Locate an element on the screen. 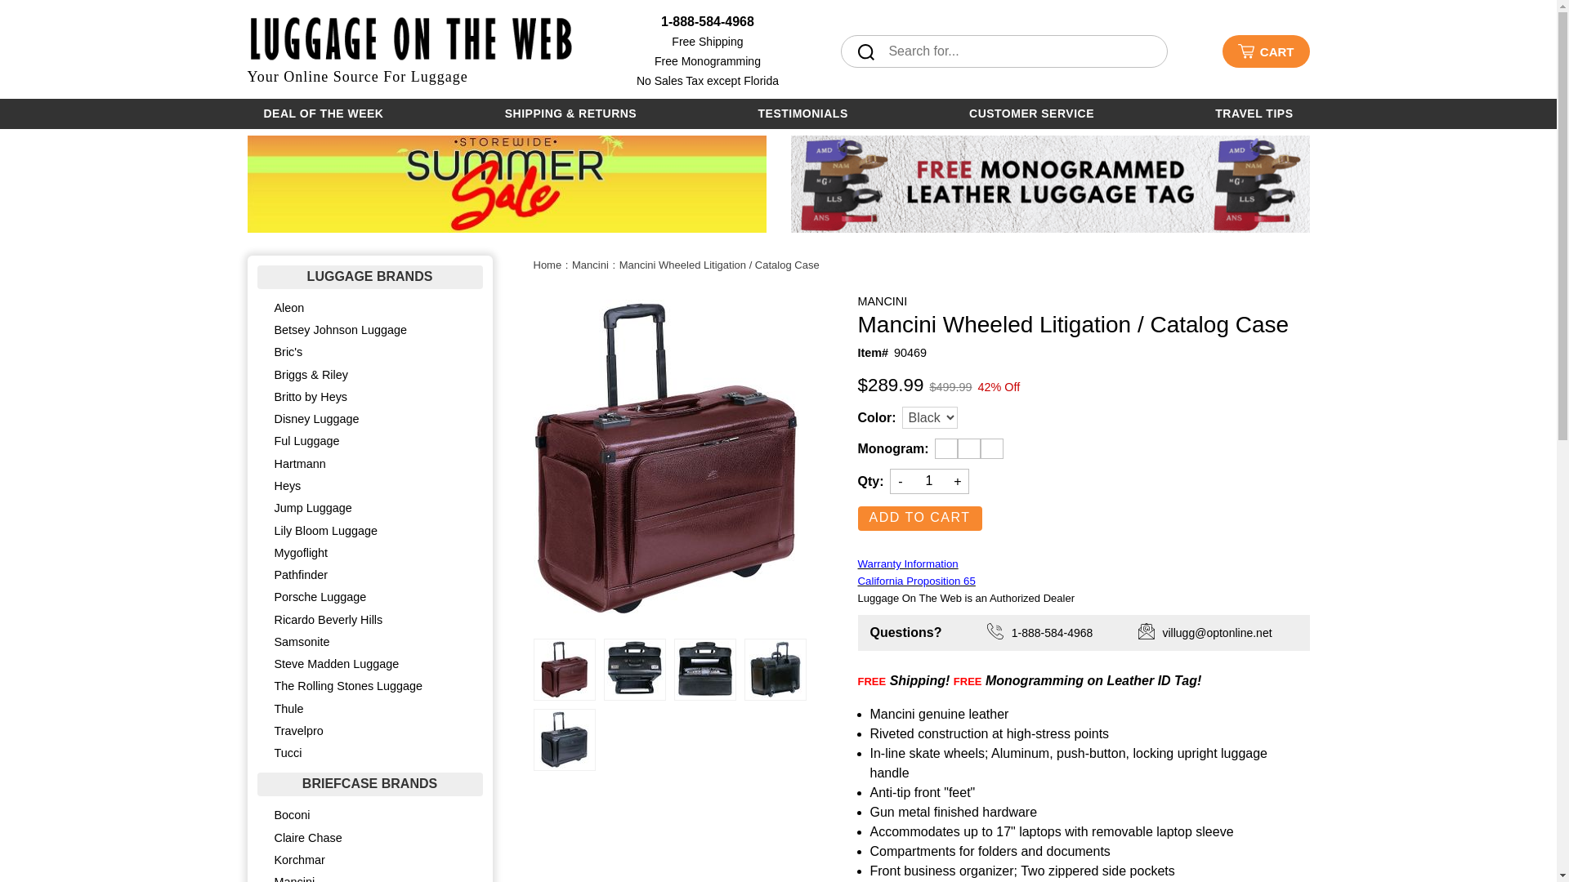 The image size is (1569, 882). Add to Cart is located at coordinates (920, 518).